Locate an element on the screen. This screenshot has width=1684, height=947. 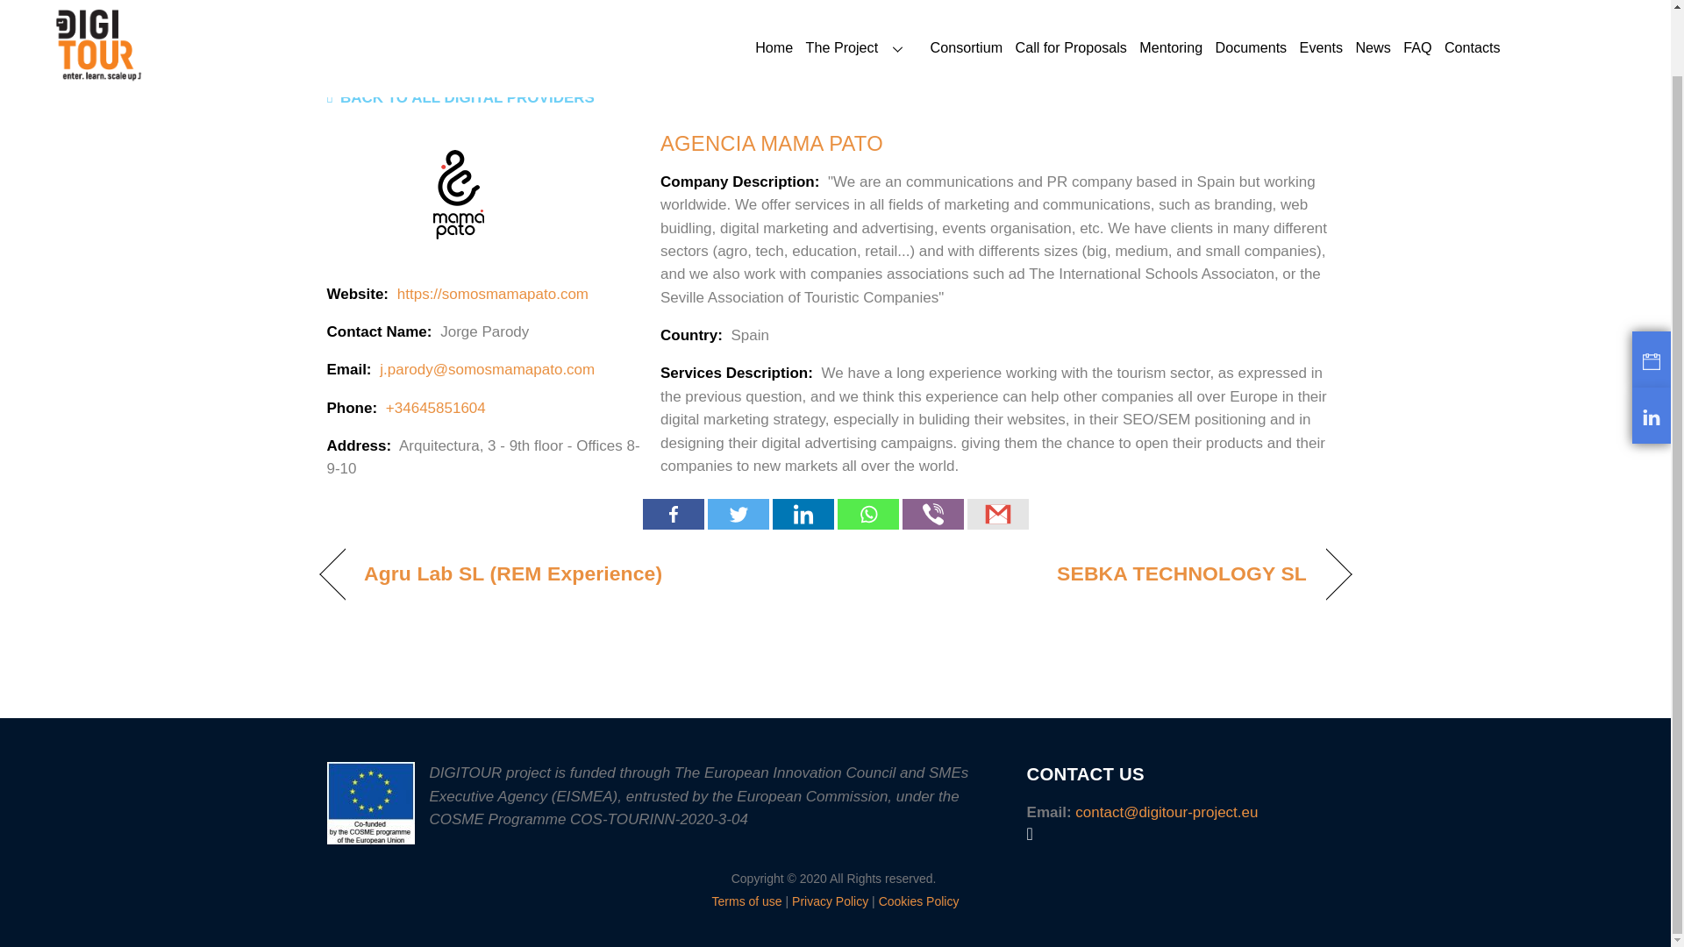
BACK TO ALL DIGITAL PROVIDERS is located at coordinates (460, 96).